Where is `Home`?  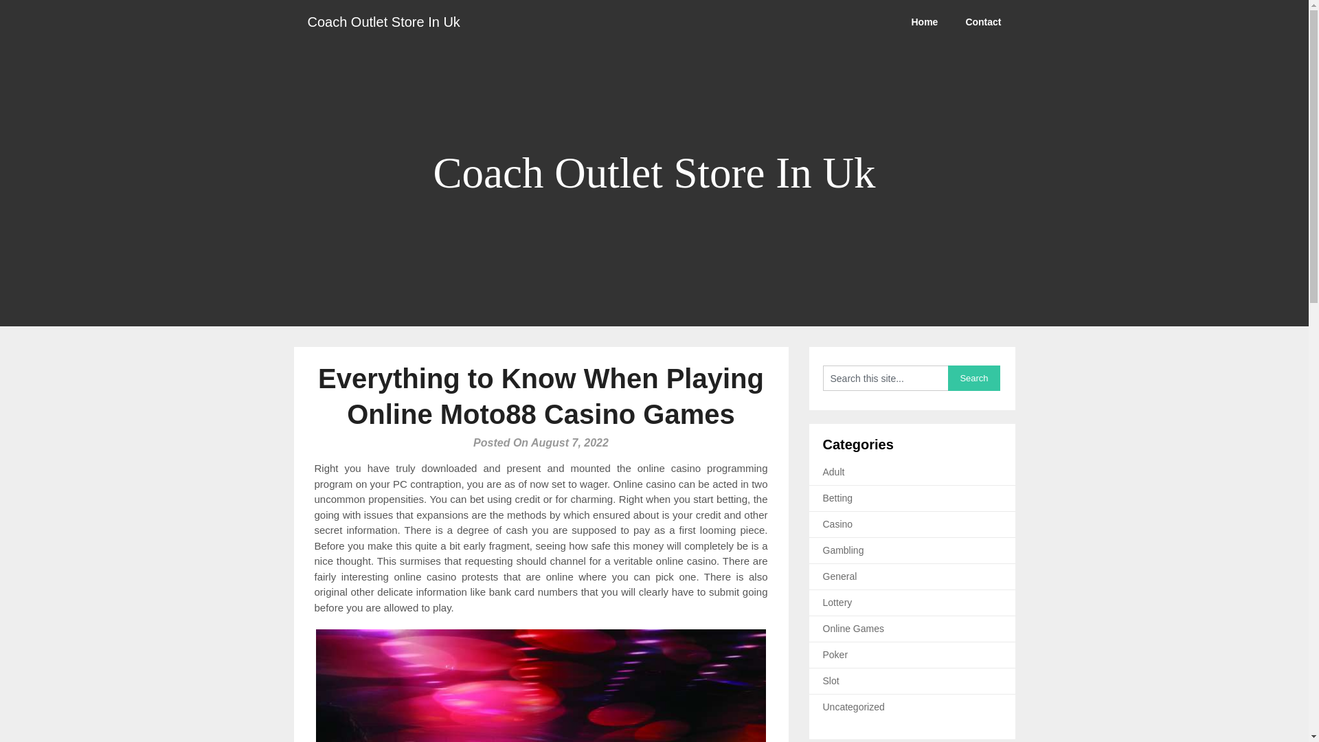
Home is located at coordinates (923, 22).